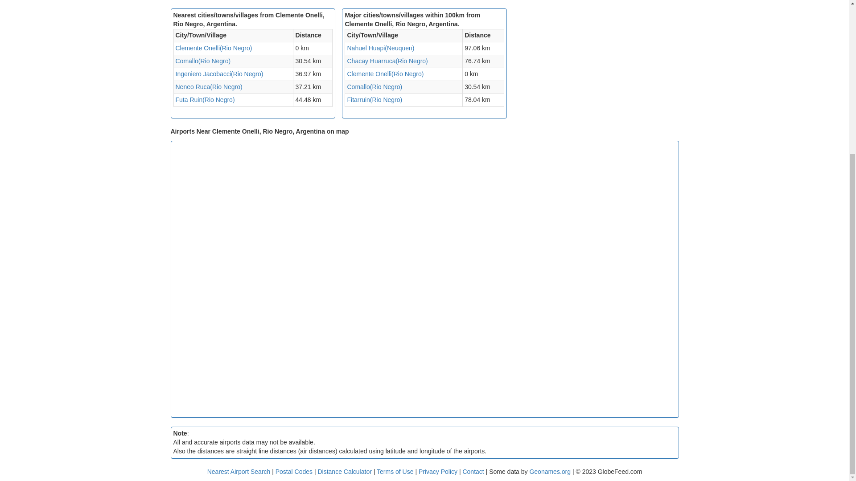 The width and height of the screenshot is (856, 481). I want to click on Terms of Use, so click(396, 471).